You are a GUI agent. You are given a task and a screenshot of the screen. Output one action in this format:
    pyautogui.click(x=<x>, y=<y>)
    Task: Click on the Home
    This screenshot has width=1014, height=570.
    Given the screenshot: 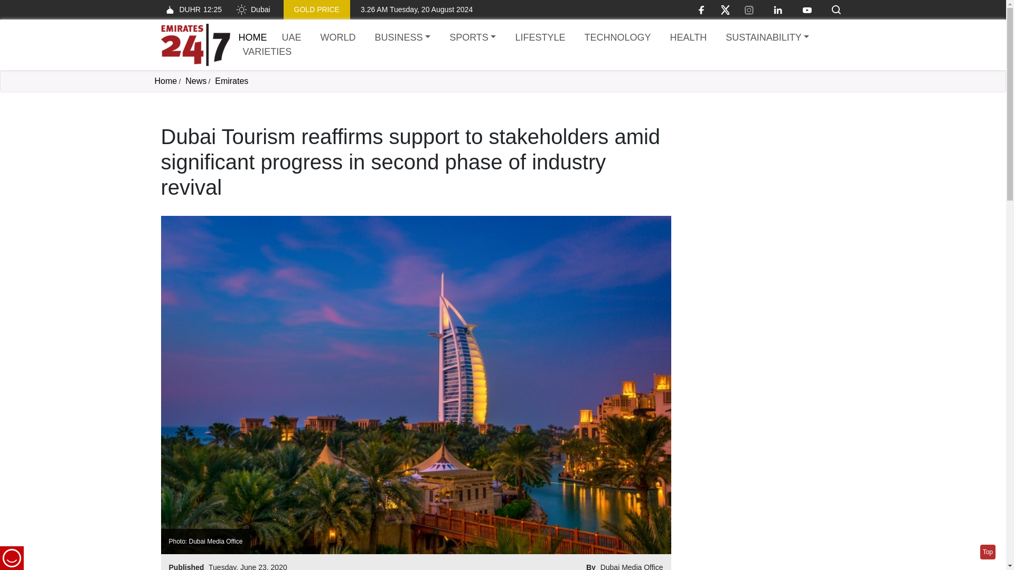 What is the action you would take?
    pyautogui.click(x=195, y=45)
    